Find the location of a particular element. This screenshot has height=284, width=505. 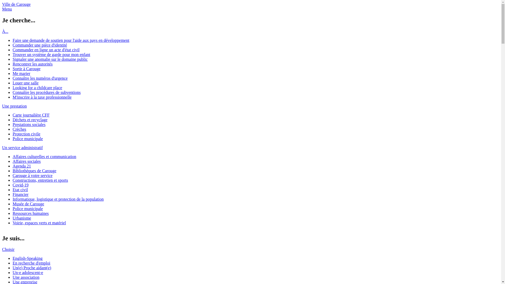

Un-e adolescent-e is located at coordinates (28, 272).